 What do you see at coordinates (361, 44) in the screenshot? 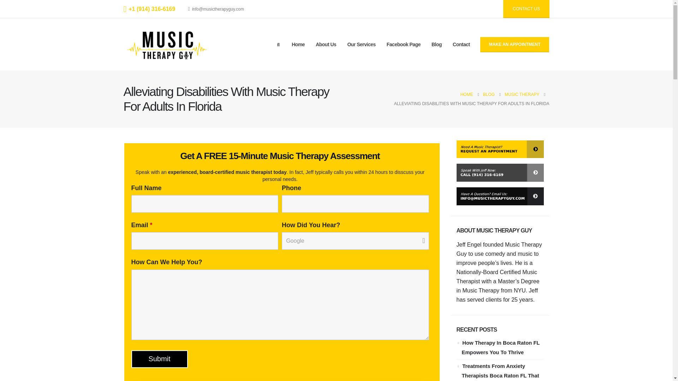
I see `Our Services` at bounding box center [361, 44].